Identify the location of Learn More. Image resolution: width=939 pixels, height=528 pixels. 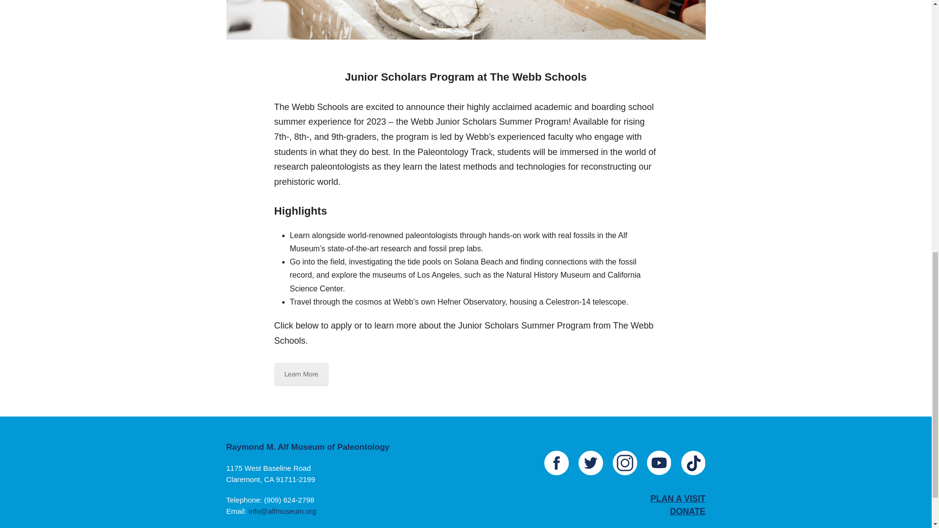
(301, 374).